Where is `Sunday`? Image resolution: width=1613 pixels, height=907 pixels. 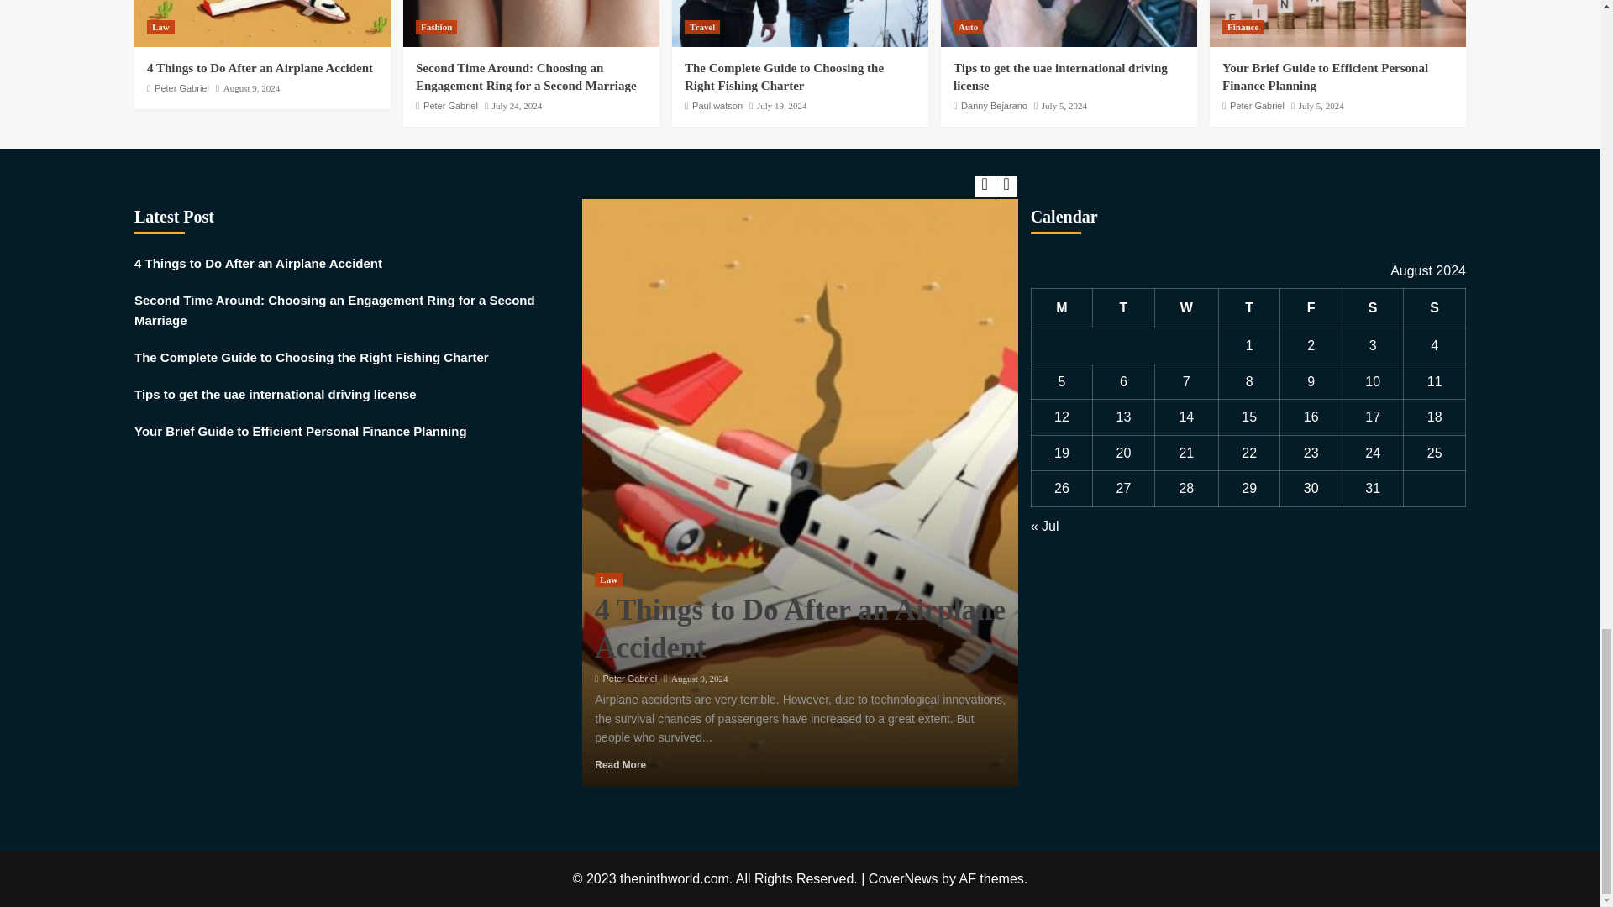 Sunday is located at coordinates (1435, 308).